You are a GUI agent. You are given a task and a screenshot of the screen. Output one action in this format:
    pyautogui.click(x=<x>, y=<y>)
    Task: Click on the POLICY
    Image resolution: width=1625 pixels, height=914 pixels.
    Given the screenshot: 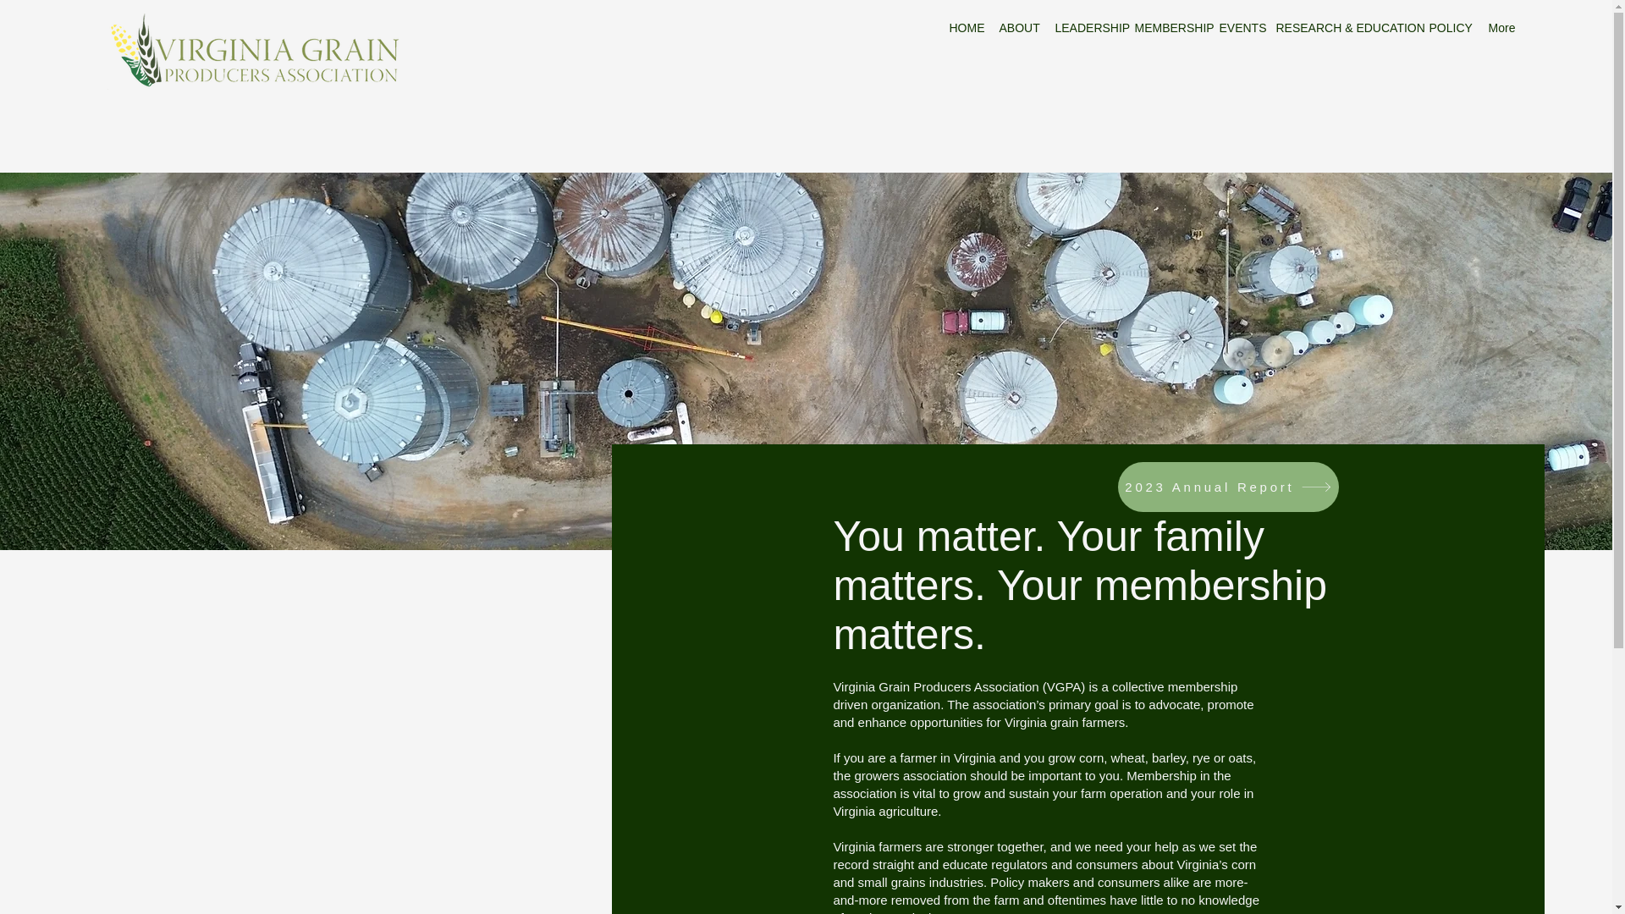 What is the action you would take?
    pyautogui.click(x=1447, y=28)
    